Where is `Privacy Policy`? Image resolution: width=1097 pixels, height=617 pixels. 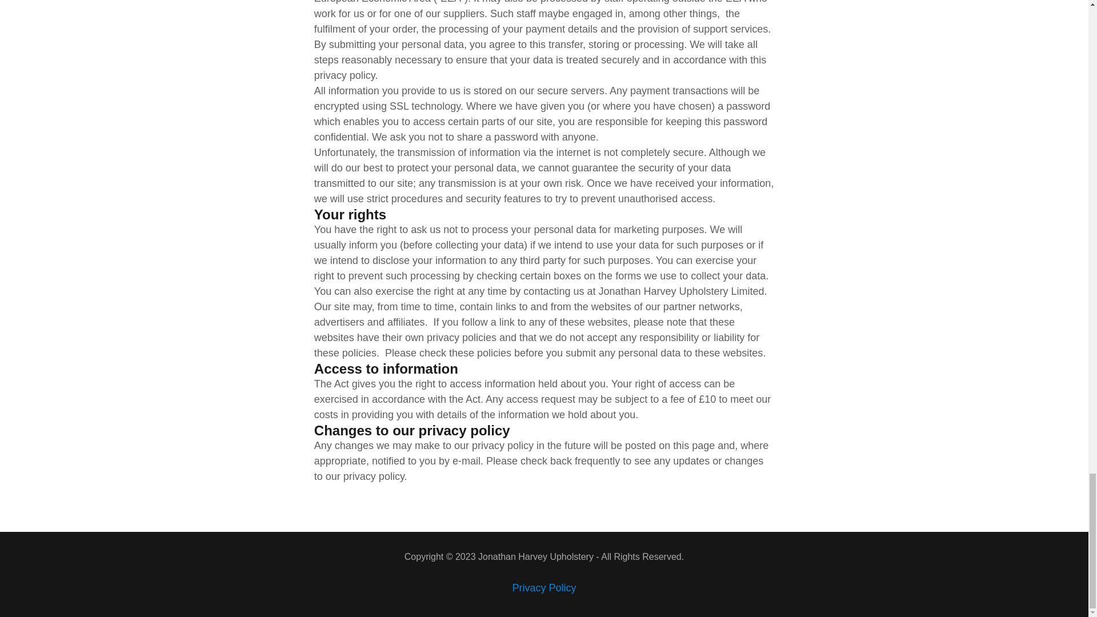
Privacy Policy is located at coordinates (543, 587).